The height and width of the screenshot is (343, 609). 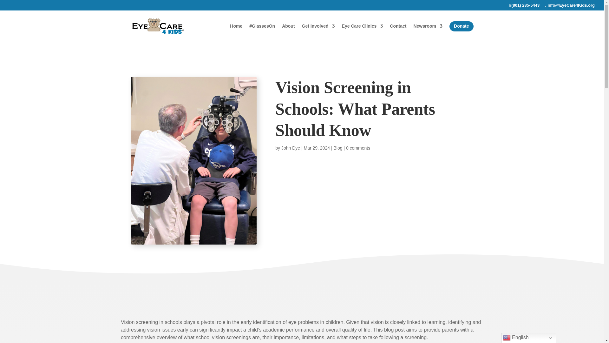 I want to click on Posts by John Dye, so click(x=291, y=148).